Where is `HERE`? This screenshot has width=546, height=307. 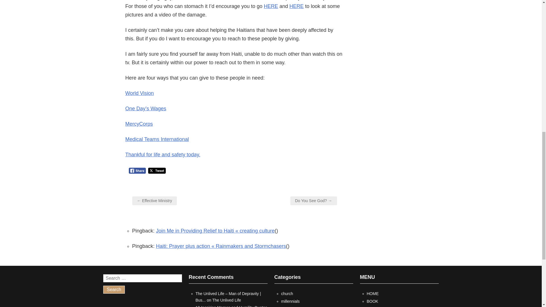
HERE is located at coordinates (296, 6).